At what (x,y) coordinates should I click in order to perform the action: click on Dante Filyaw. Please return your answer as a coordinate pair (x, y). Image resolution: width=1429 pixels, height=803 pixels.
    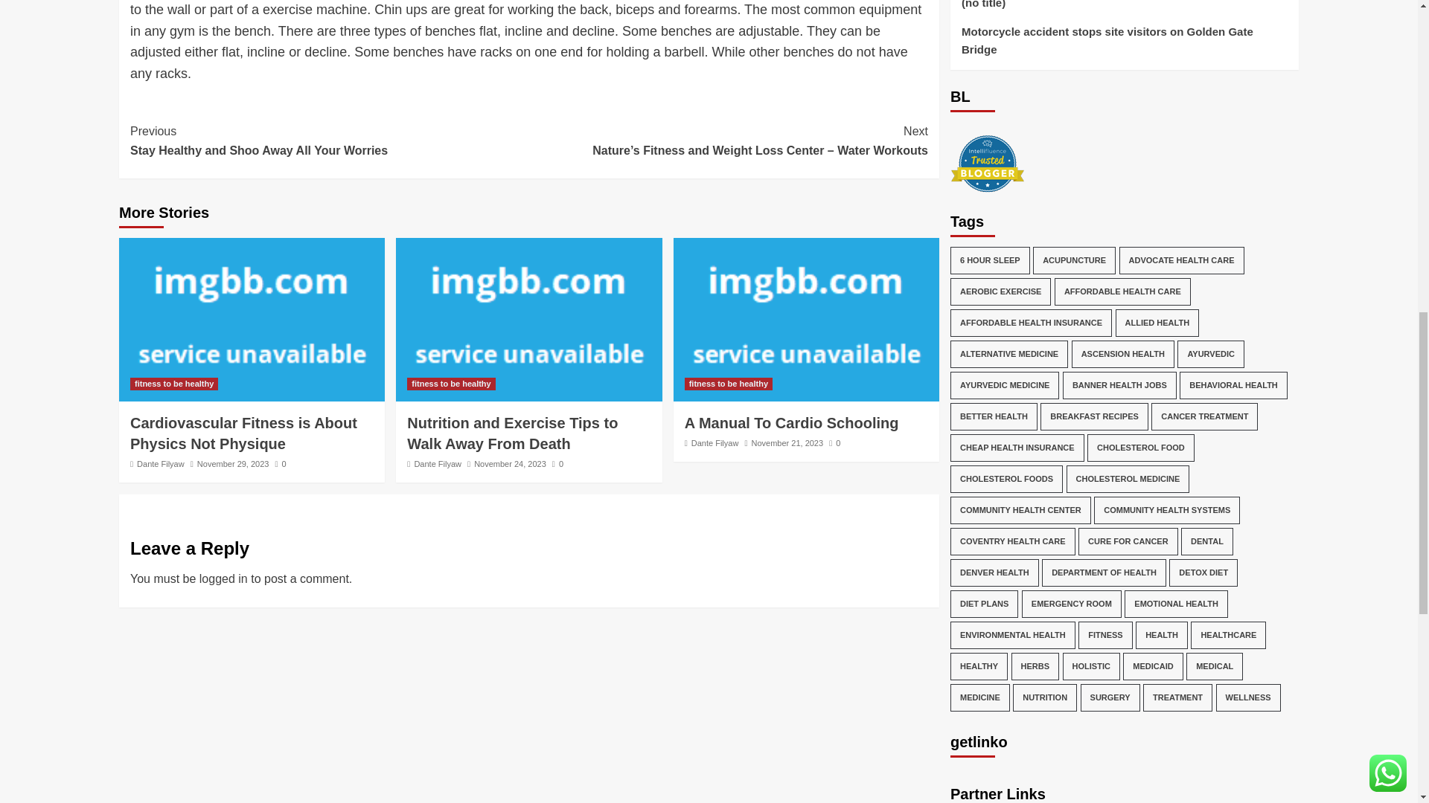
    Looking at the image, I should click on (805, 320).